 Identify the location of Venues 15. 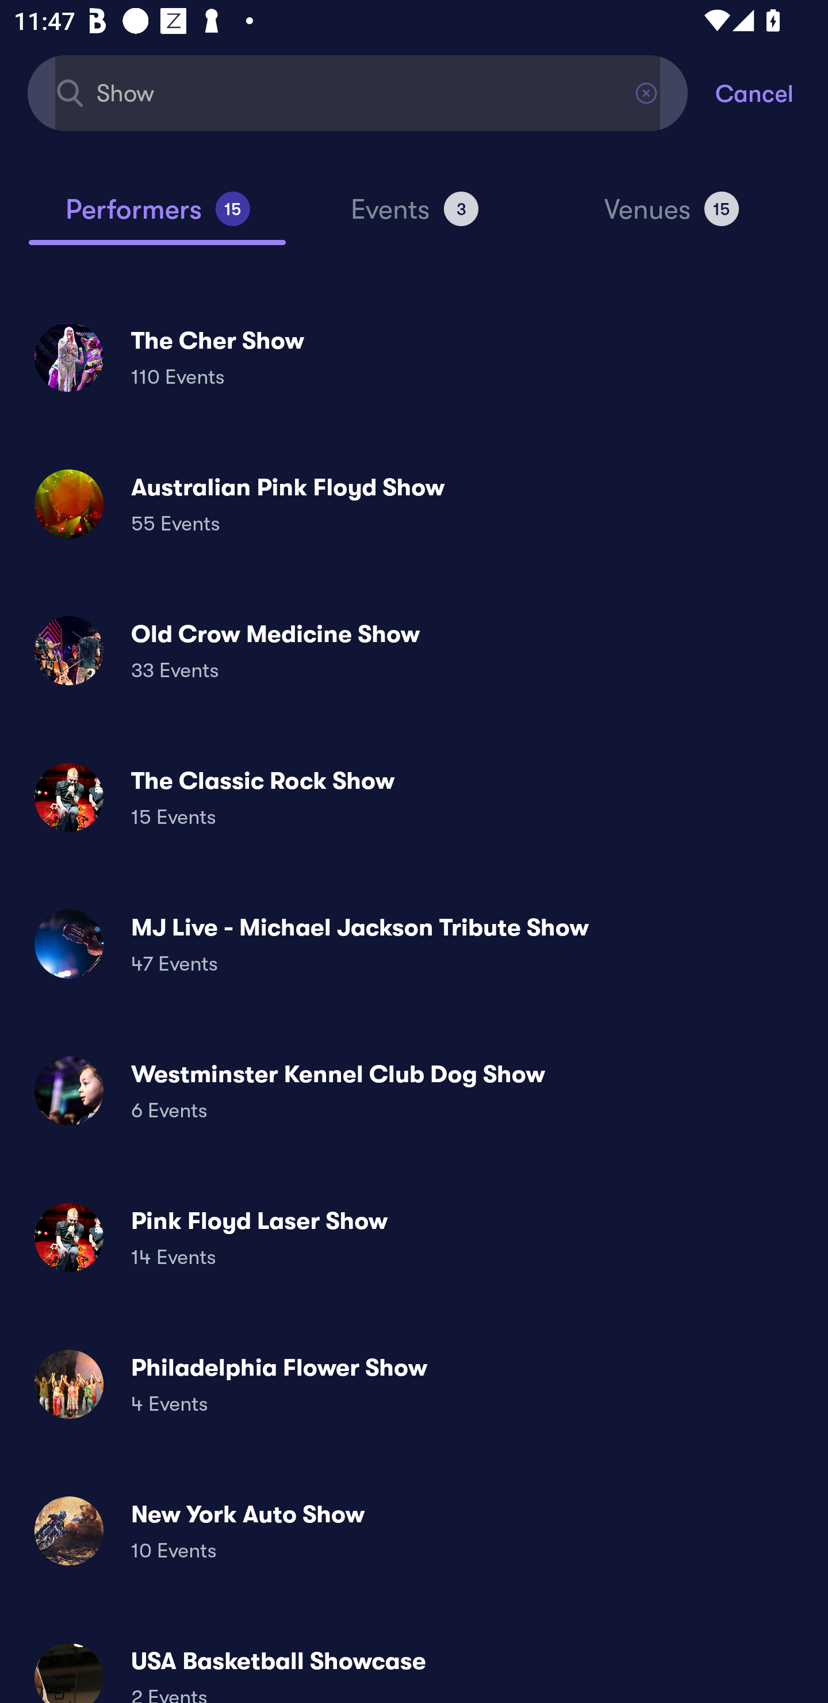
(672, 217).